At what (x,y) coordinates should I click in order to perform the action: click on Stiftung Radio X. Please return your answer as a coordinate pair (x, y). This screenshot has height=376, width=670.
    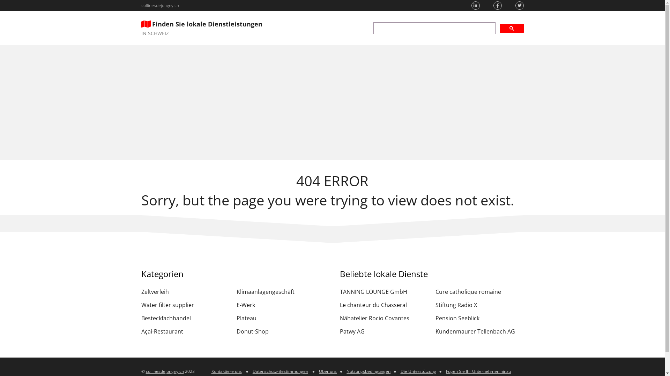
    Looking at the image, I should click on (479, 305).